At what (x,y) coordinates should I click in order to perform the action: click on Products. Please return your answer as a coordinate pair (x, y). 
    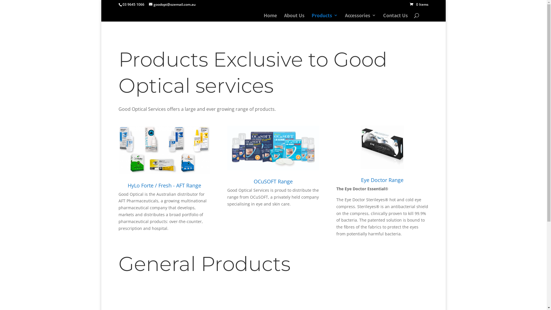
    Looking at the image, I should click on (325, 17).